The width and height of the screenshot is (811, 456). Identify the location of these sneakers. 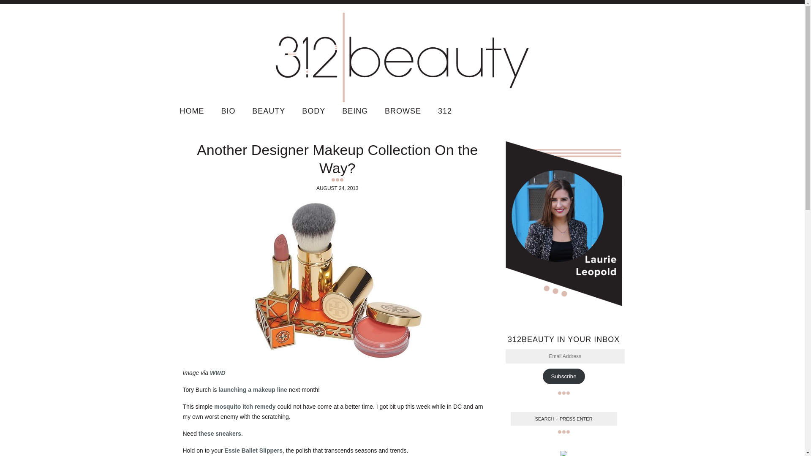
(220, 434).